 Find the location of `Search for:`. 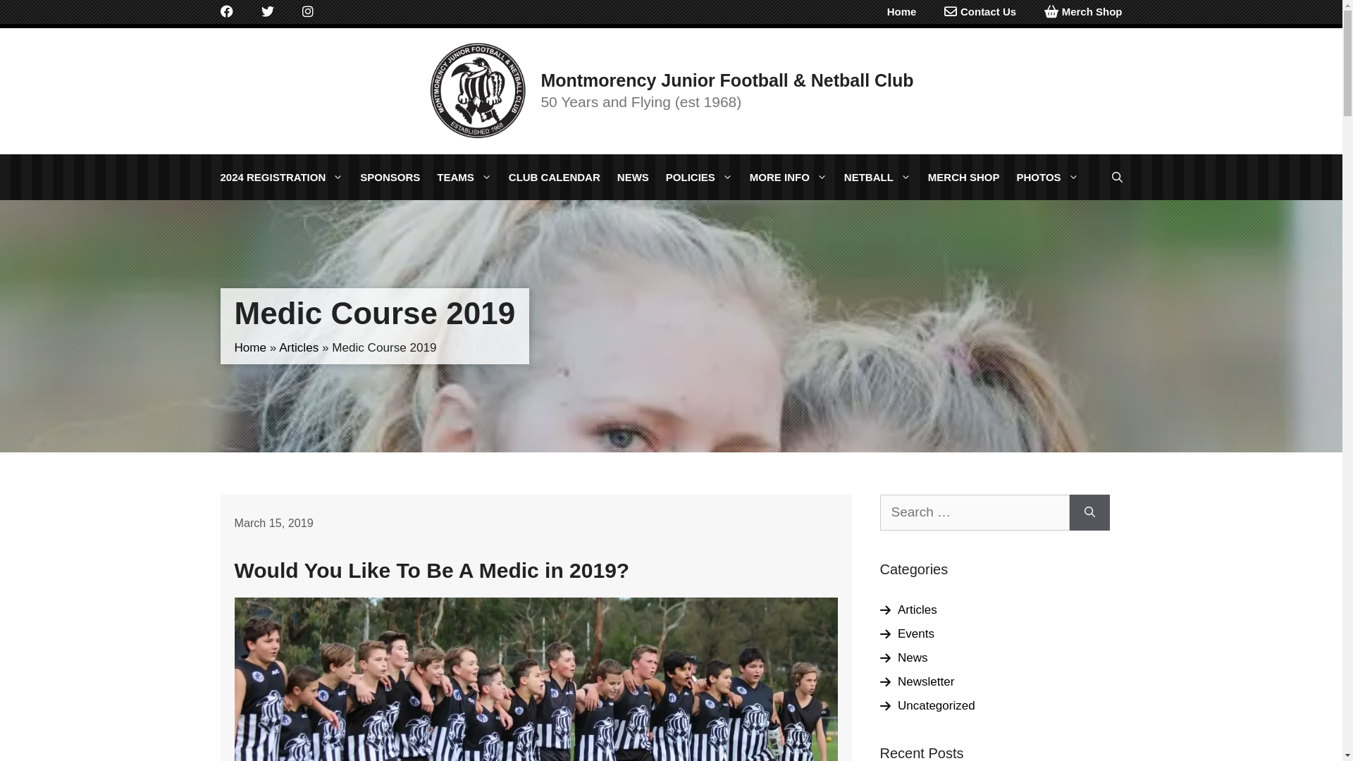

Search for: is located at coordinates (974, 513).